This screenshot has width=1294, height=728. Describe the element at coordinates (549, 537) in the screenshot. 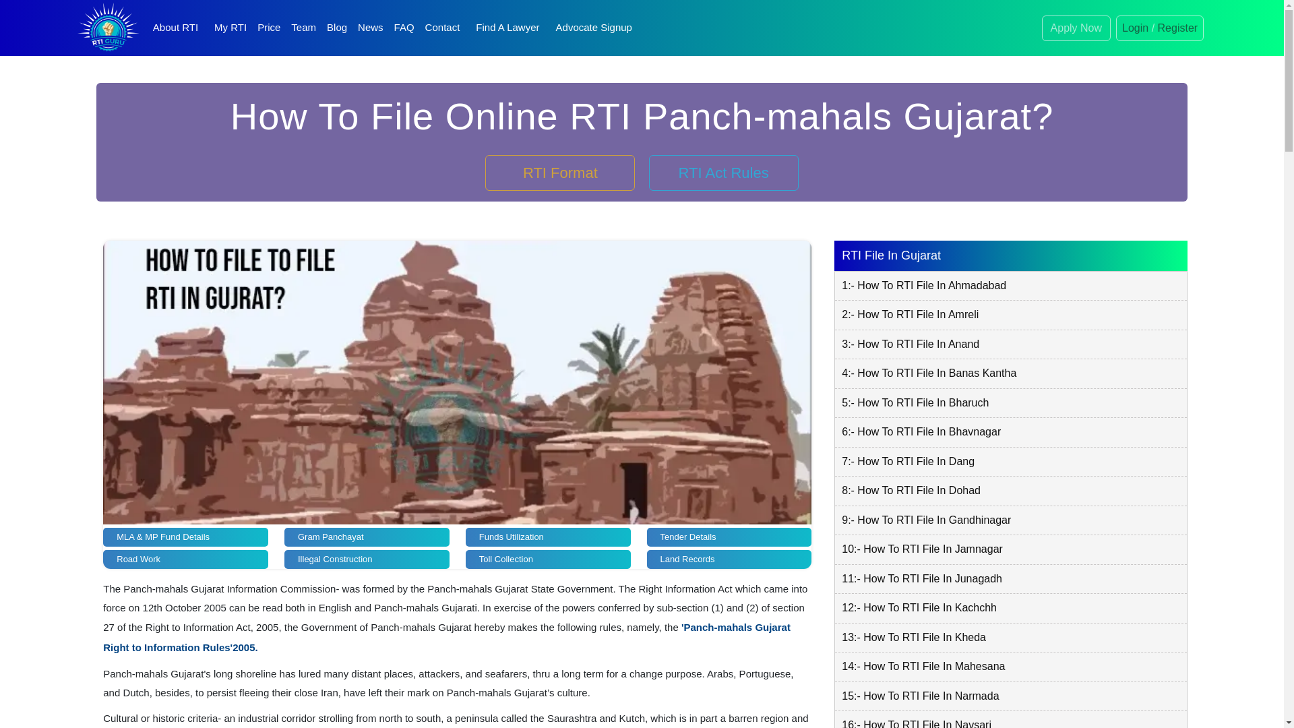

I see `Funds Utilization` at that location.